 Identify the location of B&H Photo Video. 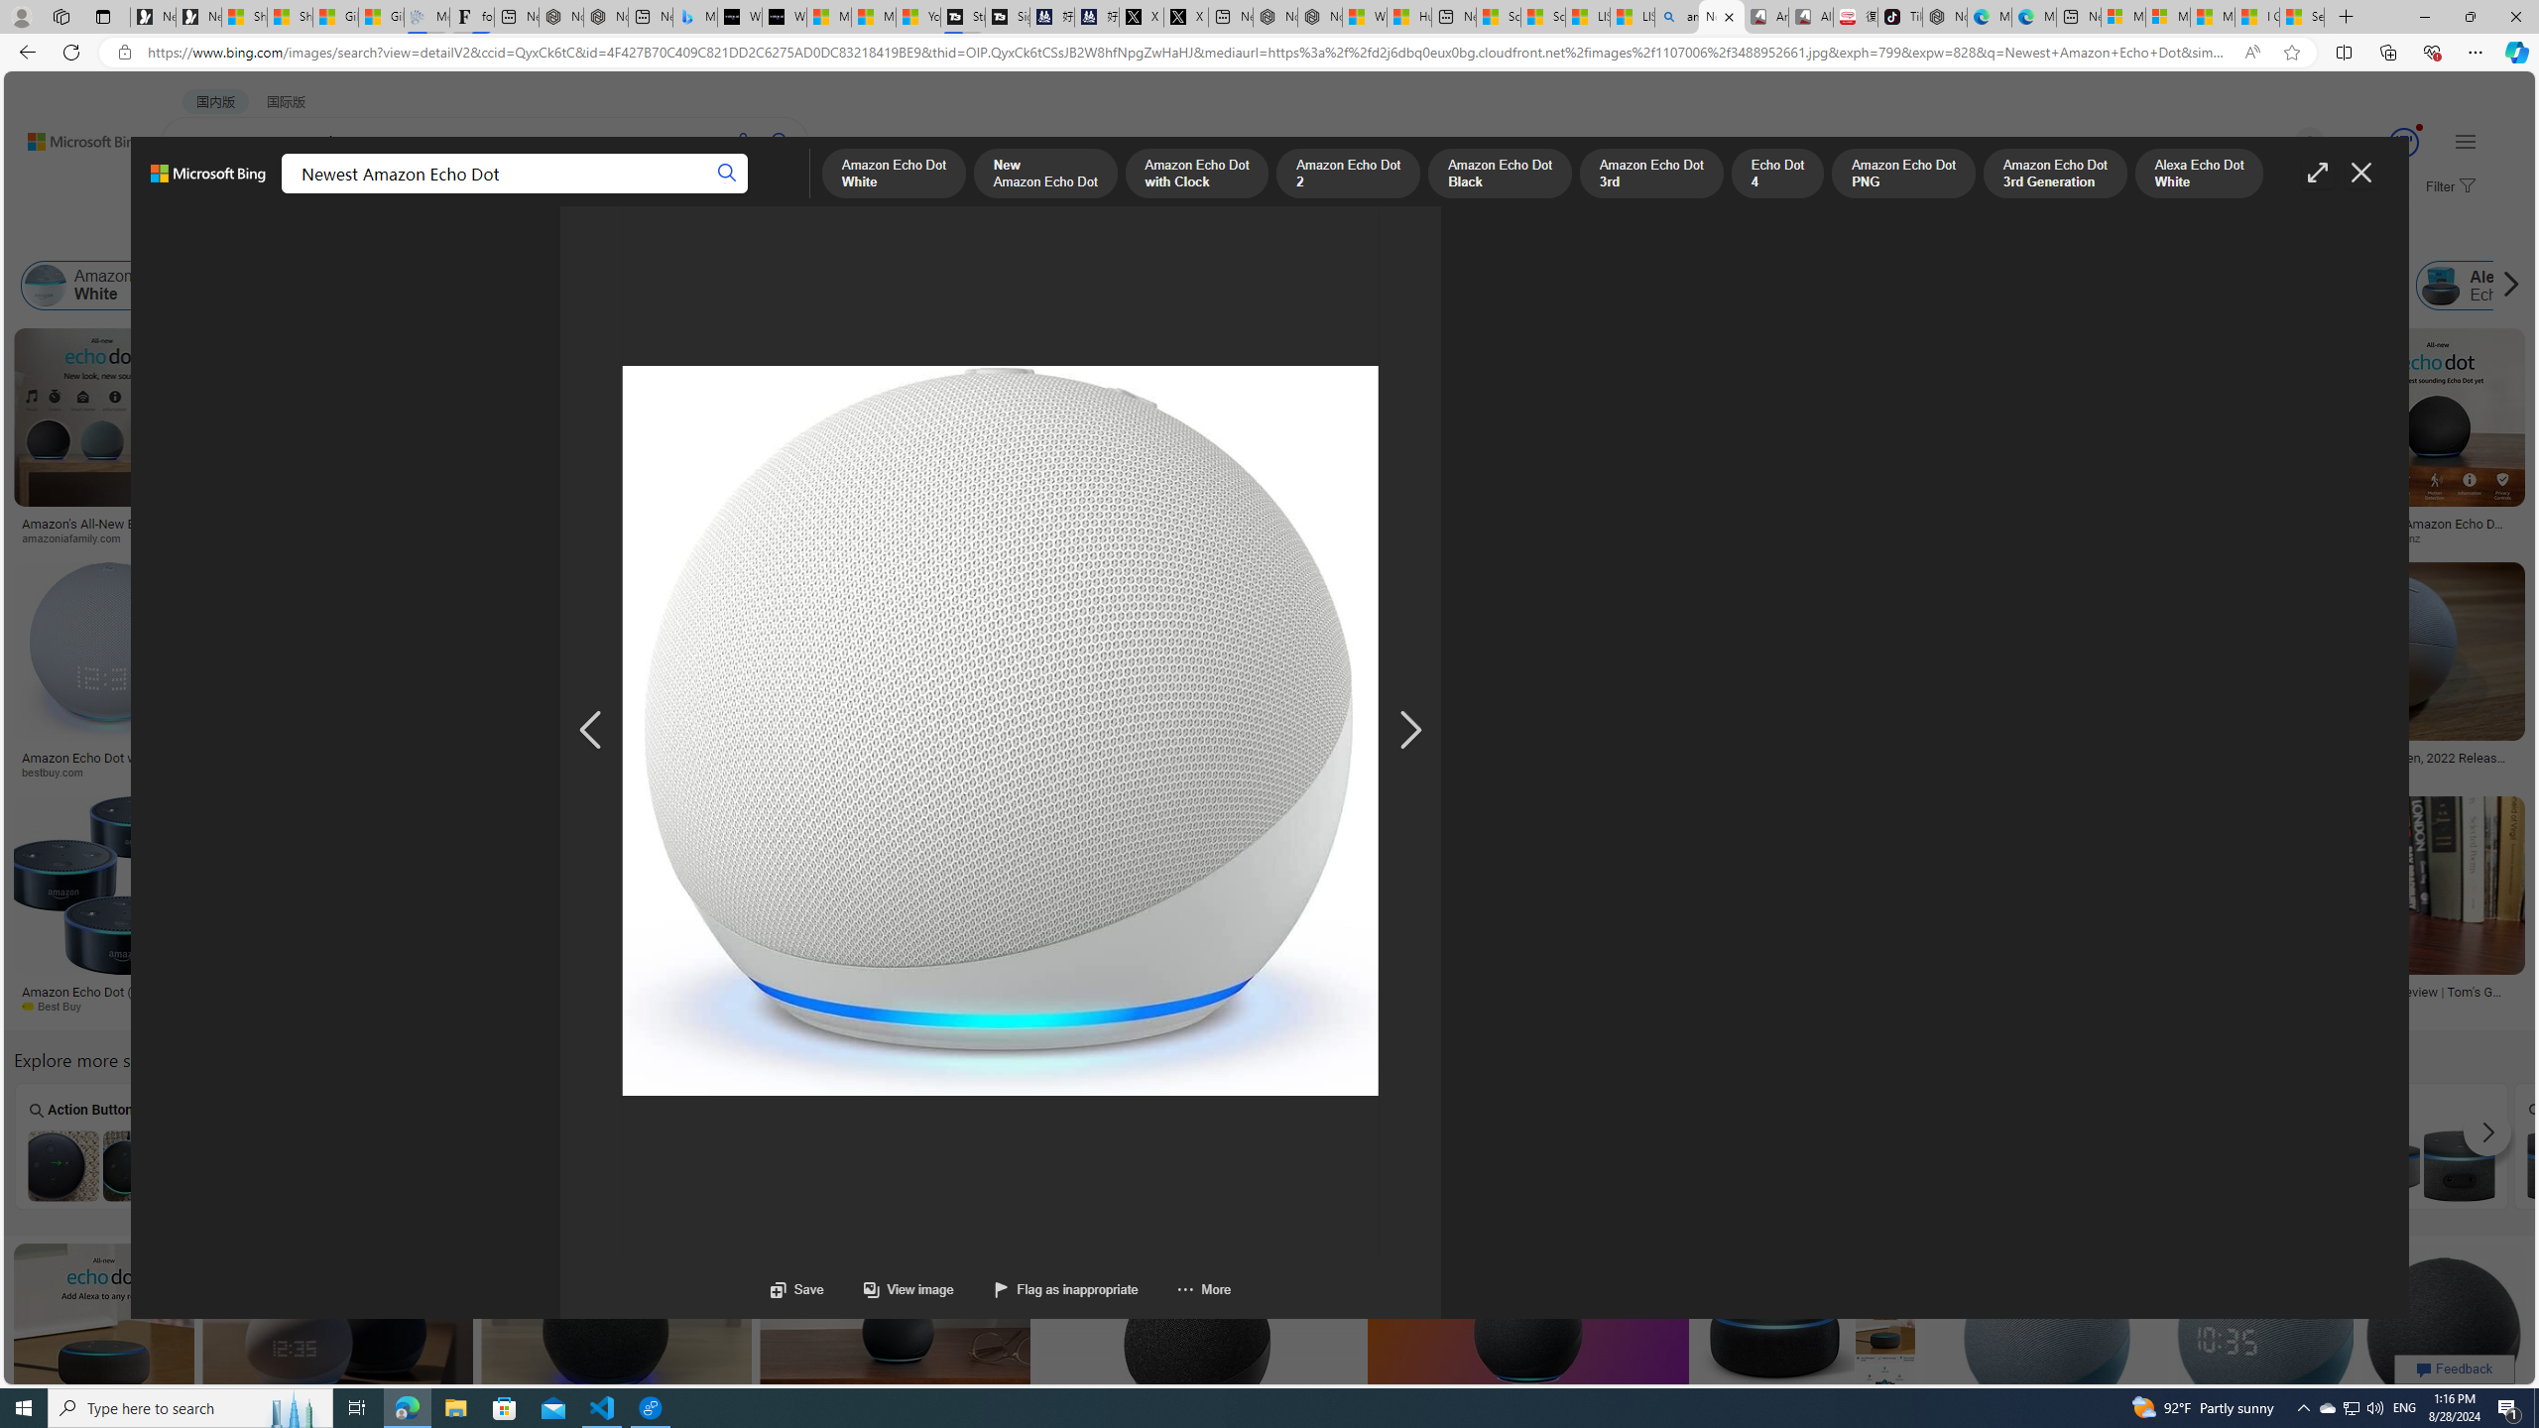
(1266, 772).